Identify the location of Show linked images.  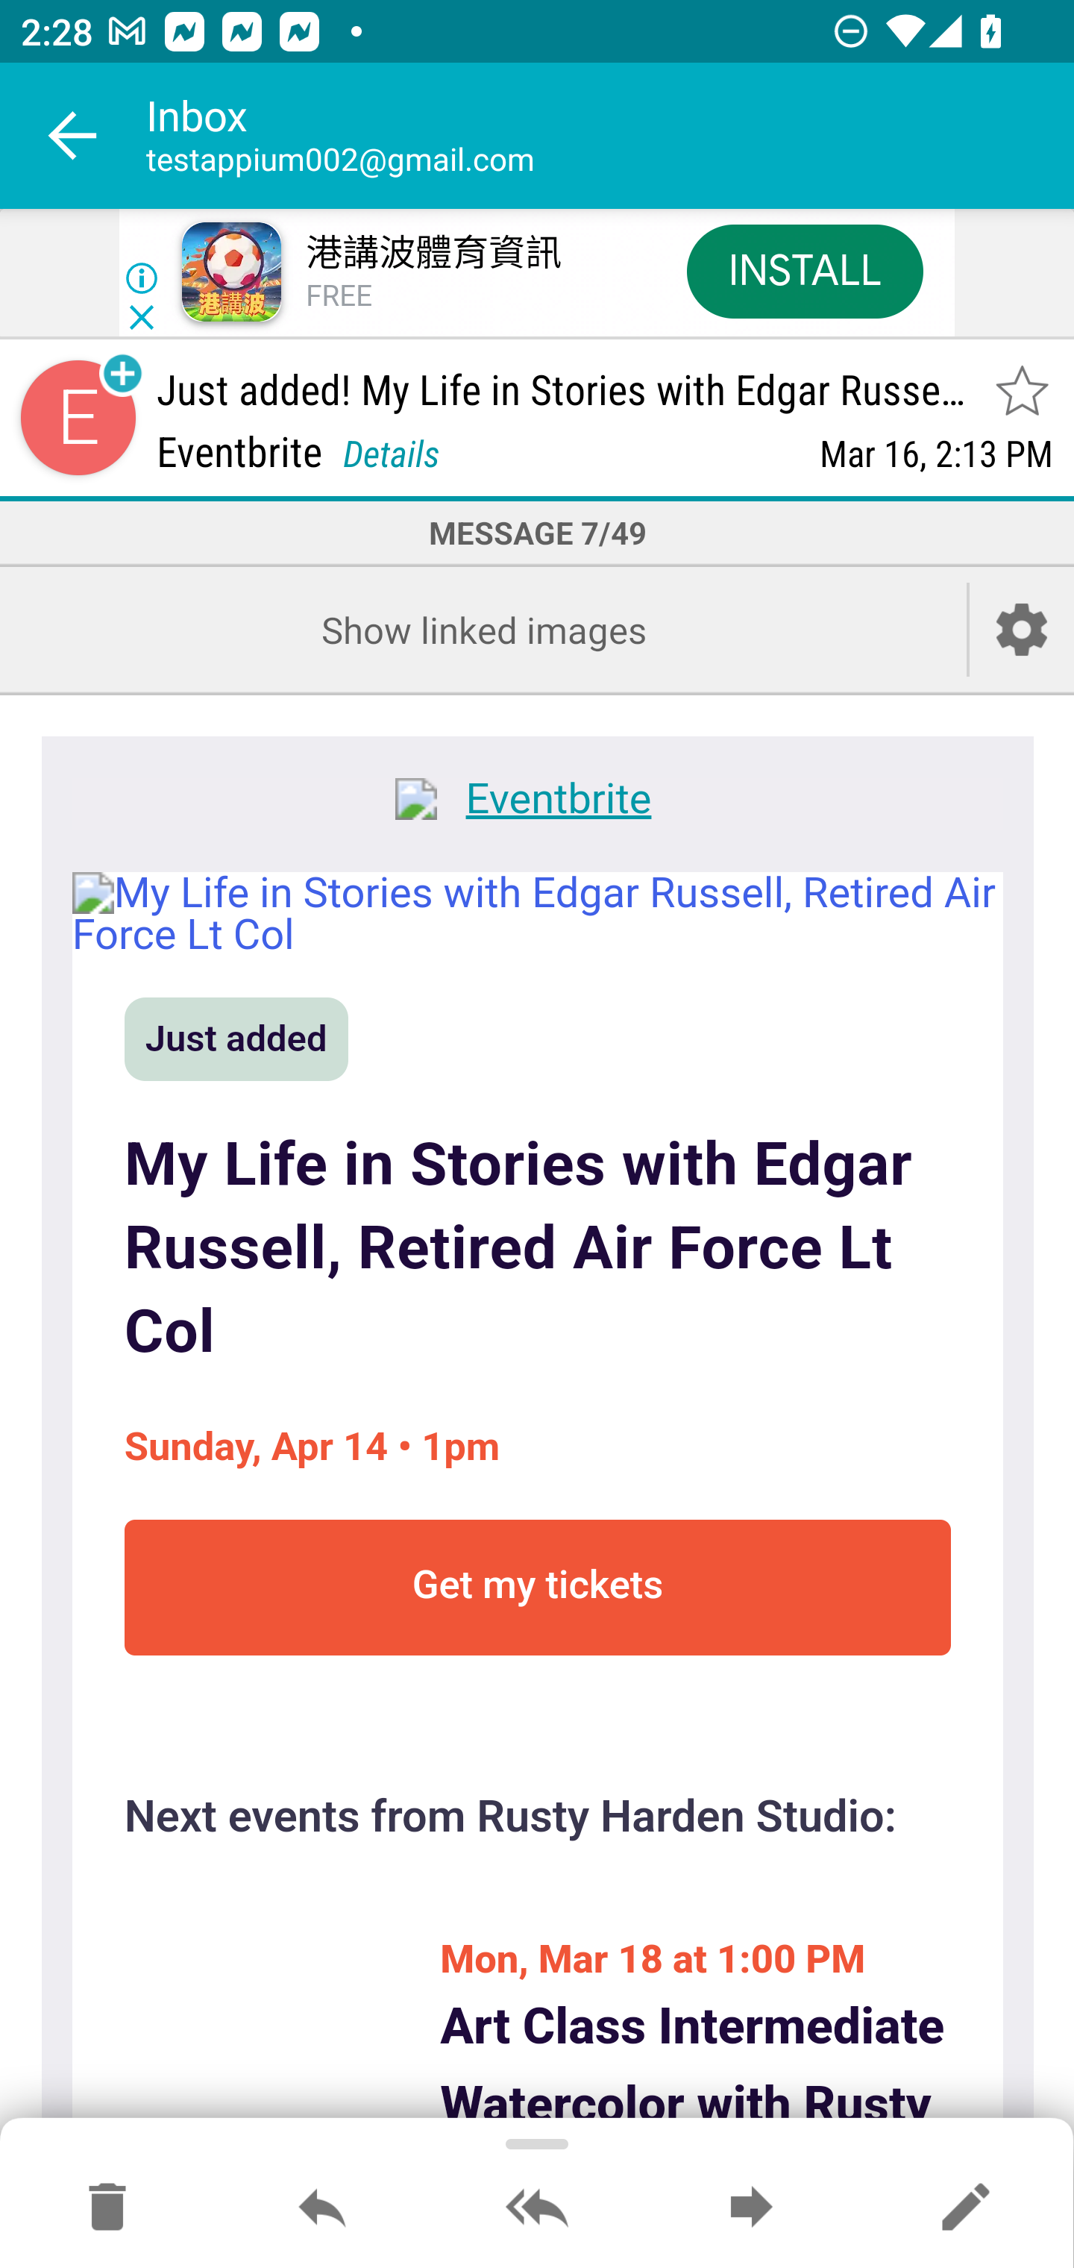
(483, 630).